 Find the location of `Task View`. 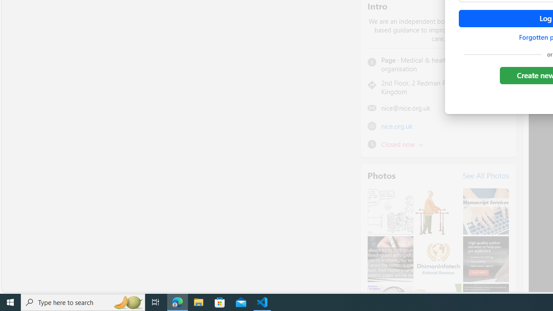

Task View is located at coordinates (156, 302).